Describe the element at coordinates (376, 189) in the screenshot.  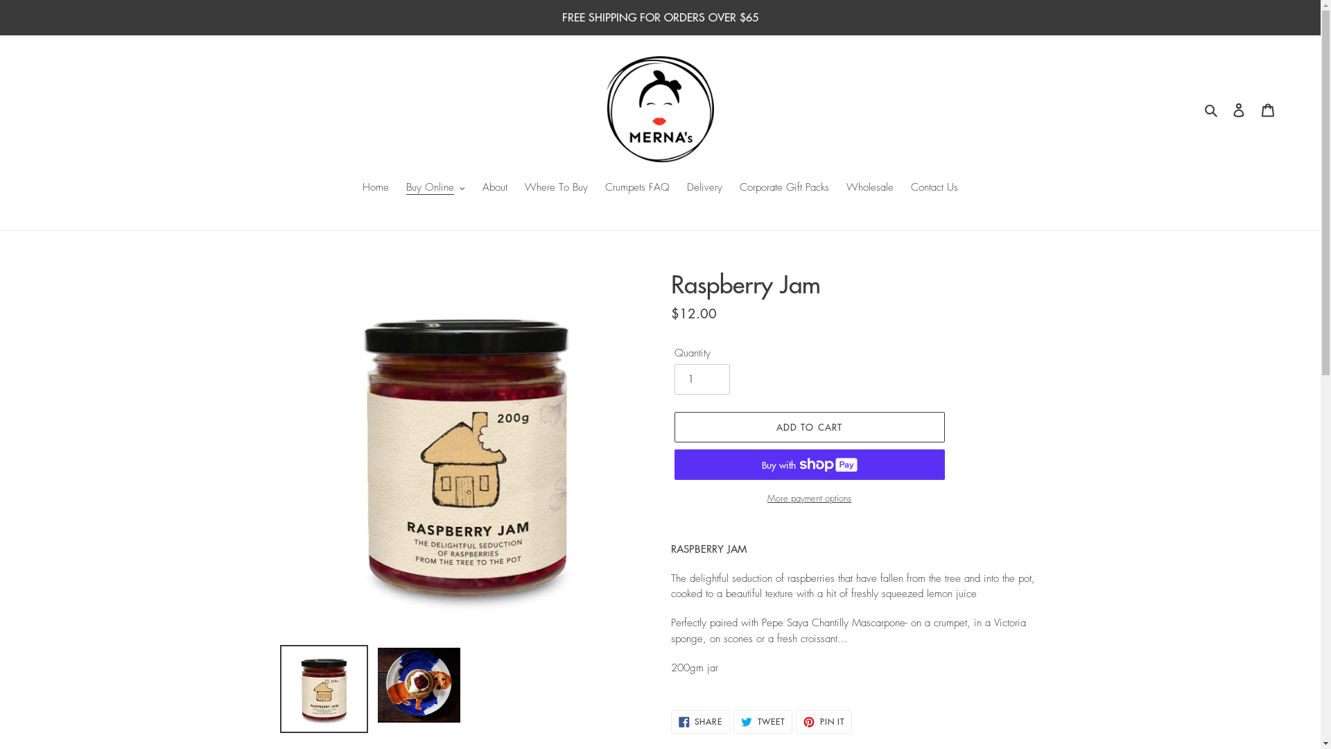
I see `Home` at that location.